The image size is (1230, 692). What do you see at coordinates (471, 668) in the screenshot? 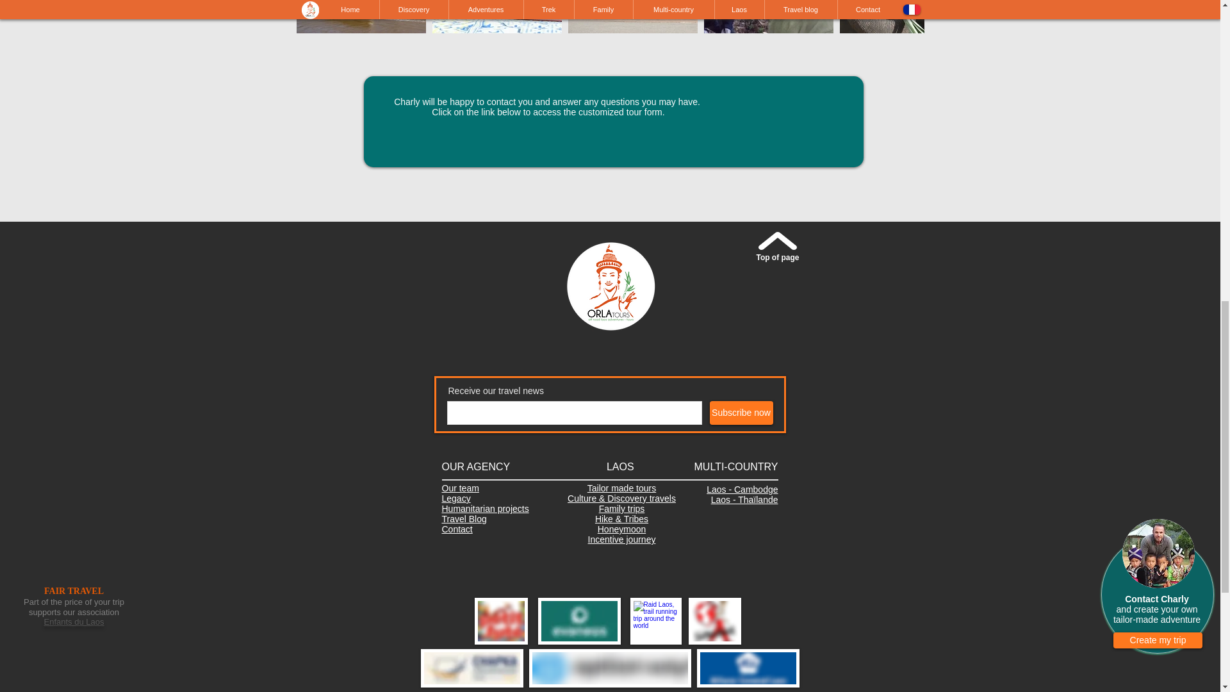
I see `Chapka Insurance, travel insurance, Laos` at bounding box center [471, 668].